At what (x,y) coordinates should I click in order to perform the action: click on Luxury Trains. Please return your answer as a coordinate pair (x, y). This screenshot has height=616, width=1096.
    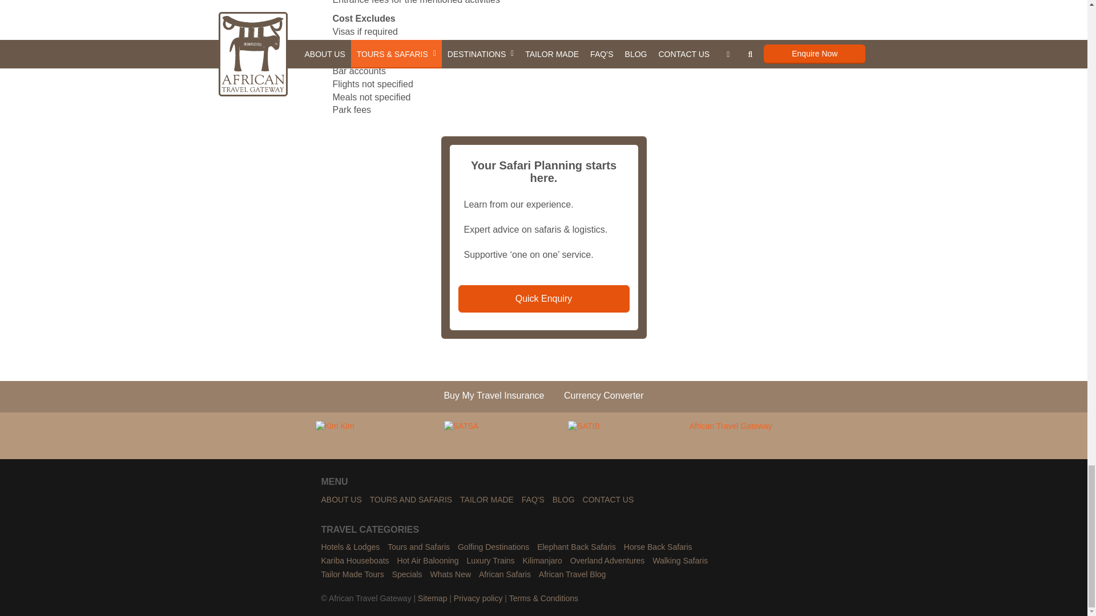
    Looking at the image, I should click on (491, 561).